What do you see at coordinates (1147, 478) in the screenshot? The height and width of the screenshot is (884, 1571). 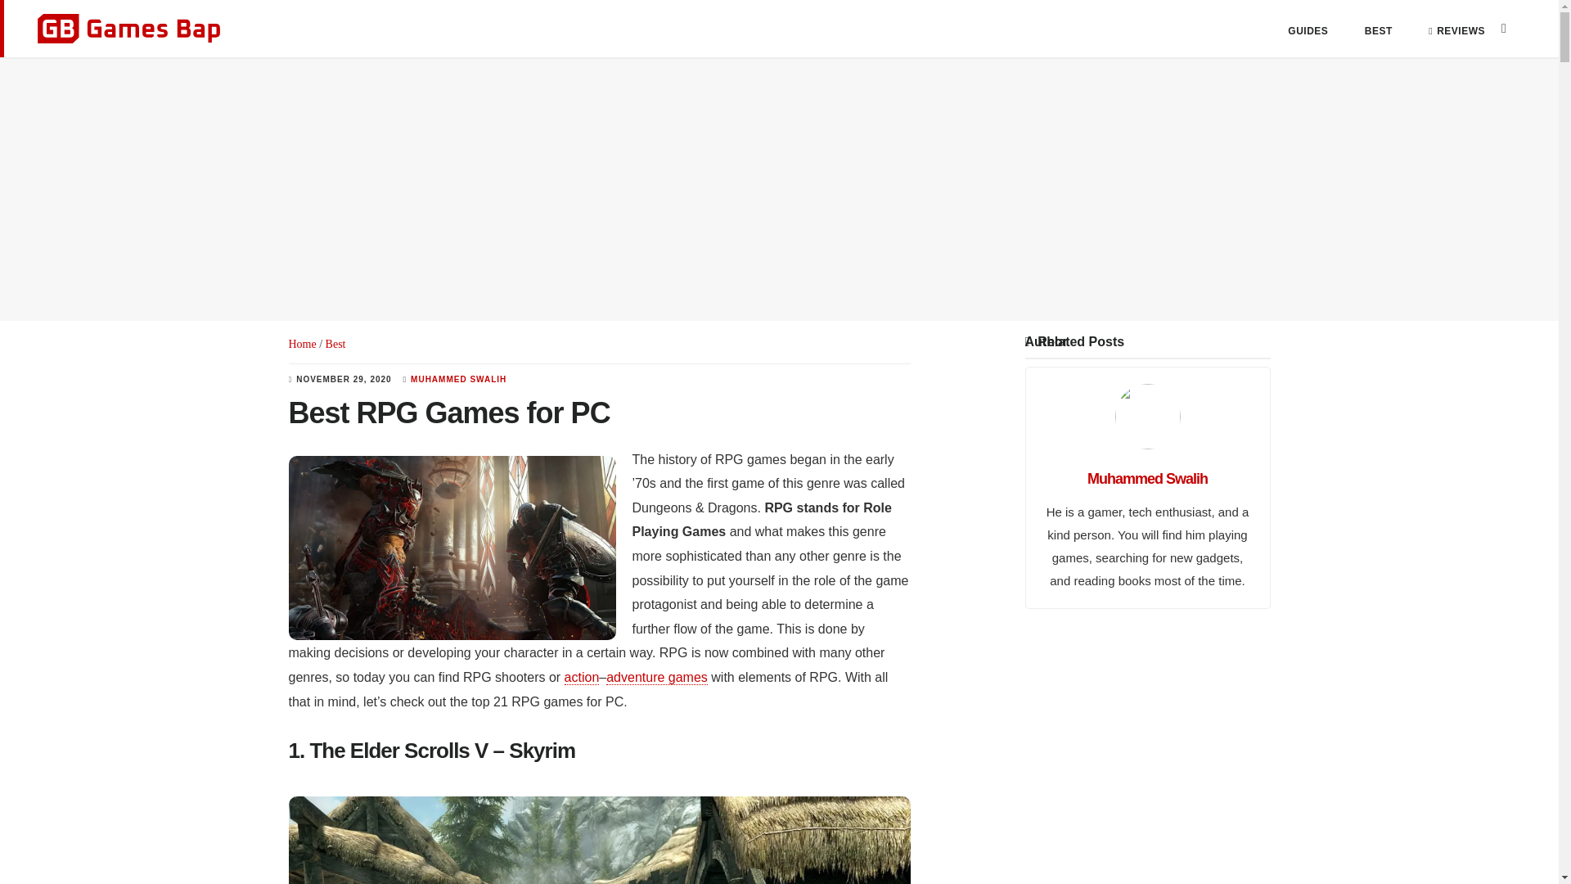 I see `Muhammed Swalih` at bounding box center [1147, 478].